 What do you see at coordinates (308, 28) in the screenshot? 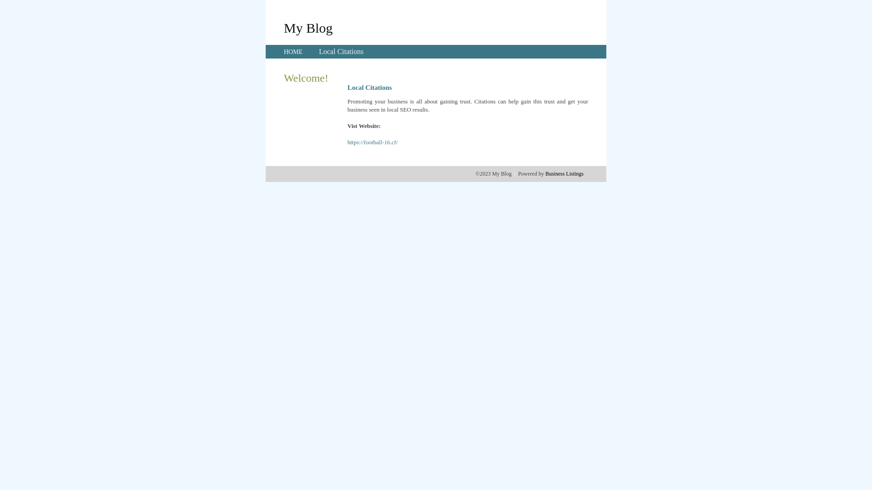
I see `My Blog` at bounding box center [308, 28].